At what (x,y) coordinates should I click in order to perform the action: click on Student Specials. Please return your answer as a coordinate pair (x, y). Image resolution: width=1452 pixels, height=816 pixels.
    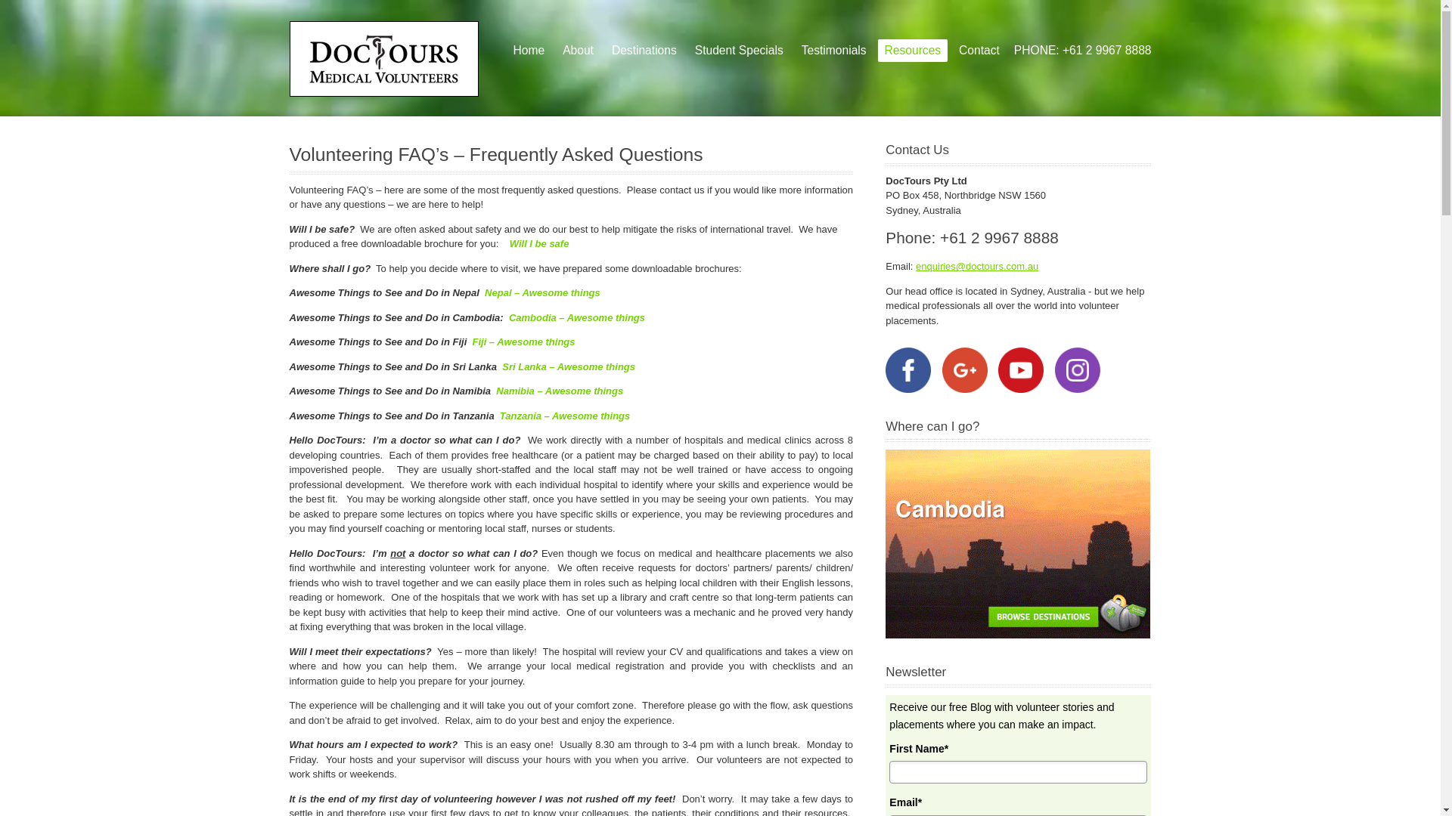
    Looking at the image, I should click on (740, 51).